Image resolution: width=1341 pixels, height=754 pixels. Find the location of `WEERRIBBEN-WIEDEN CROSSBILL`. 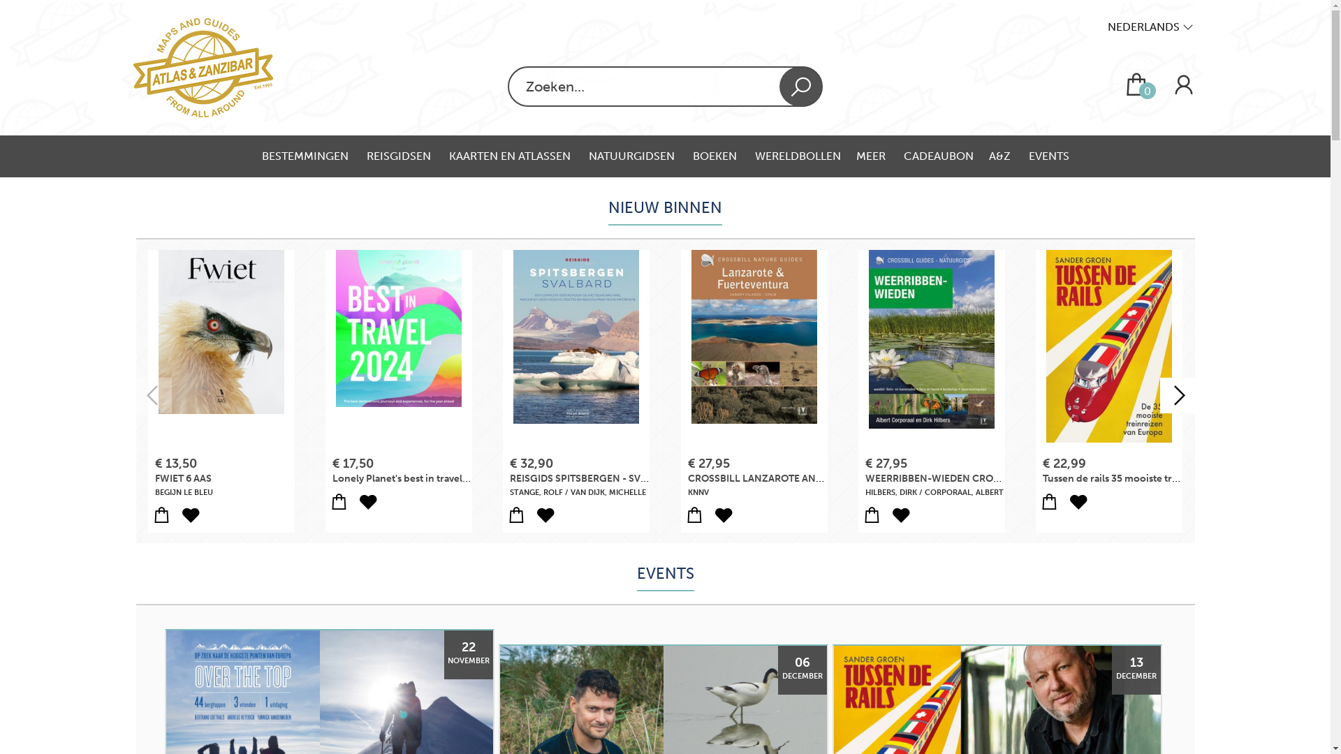

WEERRIBBEN-WIEDEN CROSSBILL is located at coordinates (945, 478).